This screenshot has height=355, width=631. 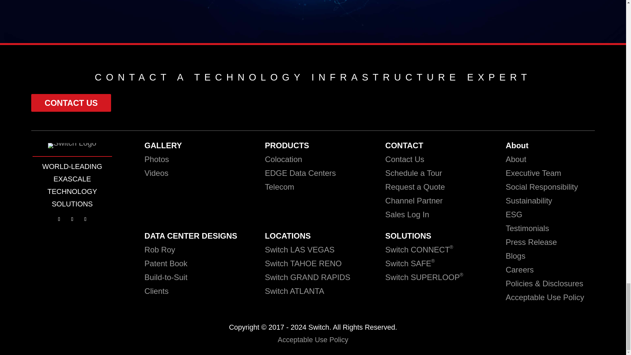 I want to click on Switch COLOCATION, so click(x=283, y=159).